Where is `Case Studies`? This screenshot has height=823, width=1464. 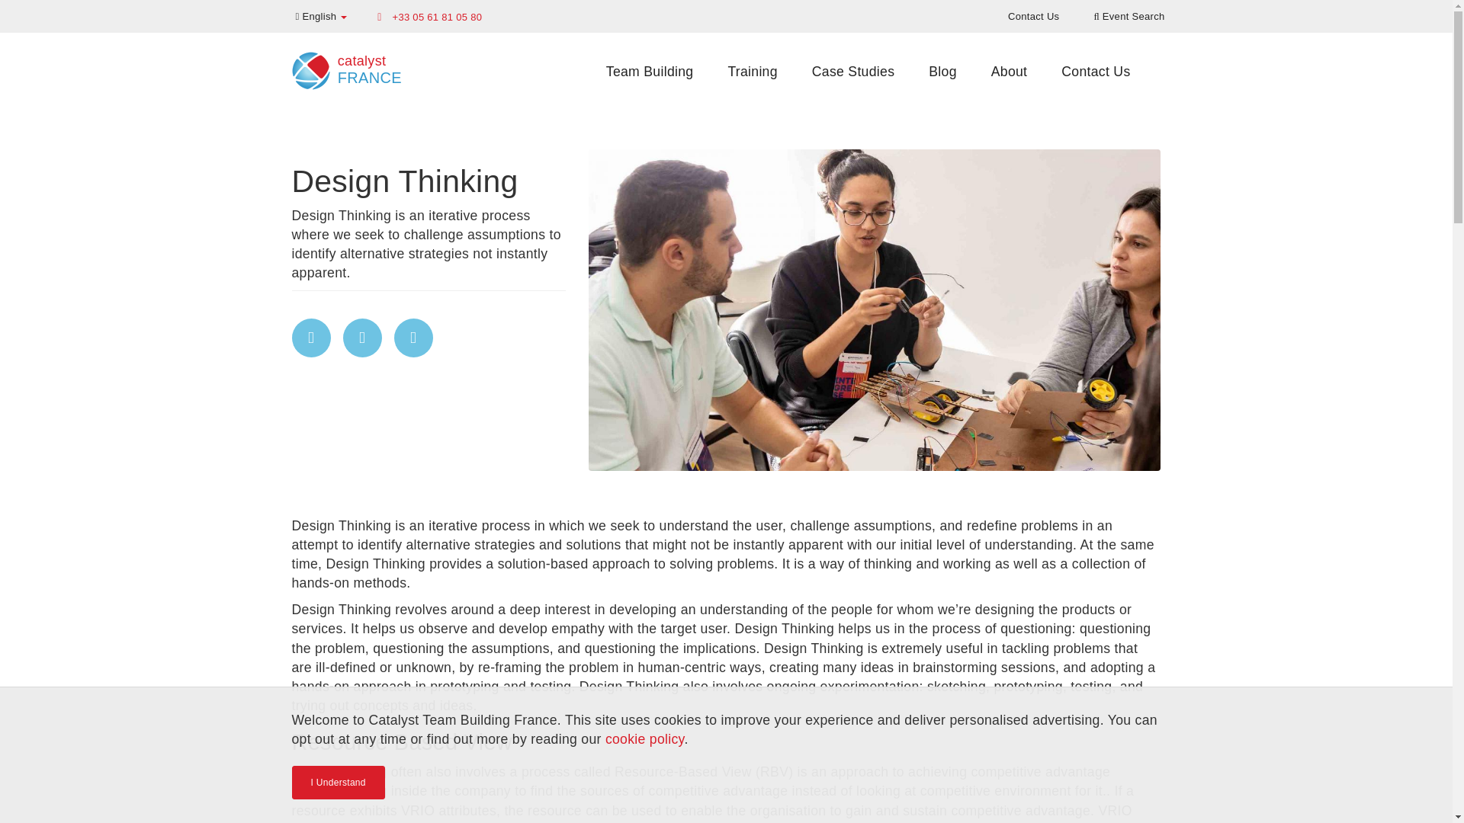
Case Studies is located at coordinates (852, 72).